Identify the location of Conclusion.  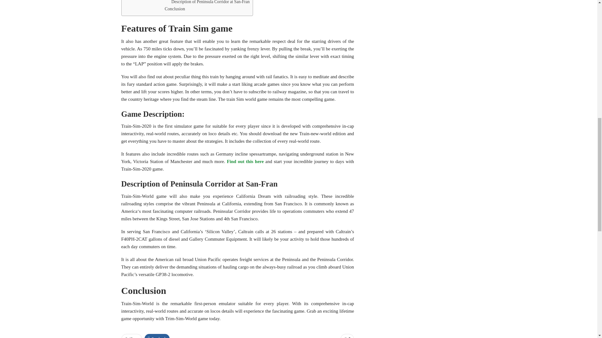
(174, 9).